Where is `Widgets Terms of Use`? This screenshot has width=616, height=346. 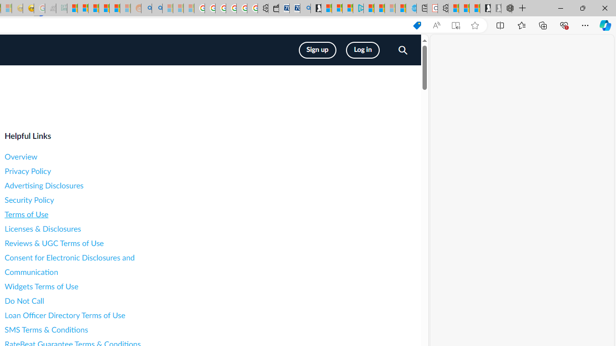
Widgets Terms of Use is located at coordinates (90, 286).